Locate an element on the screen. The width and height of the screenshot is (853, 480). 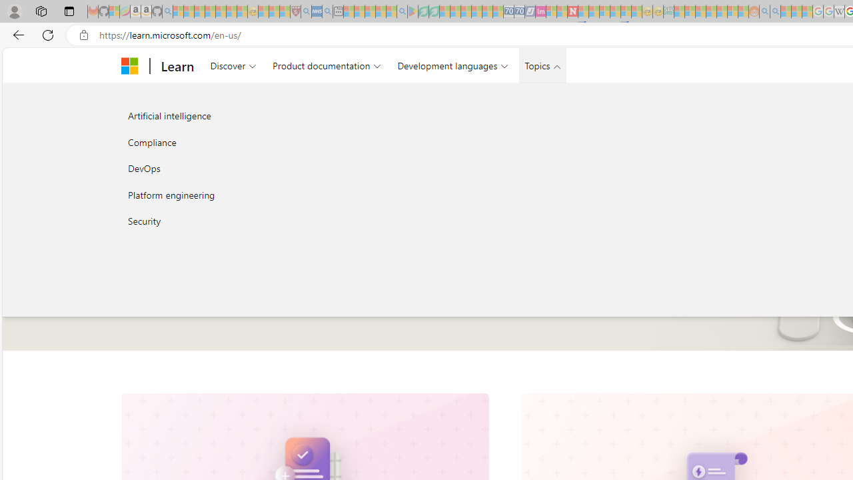
Product documentation is located at coordinates (327, 65).